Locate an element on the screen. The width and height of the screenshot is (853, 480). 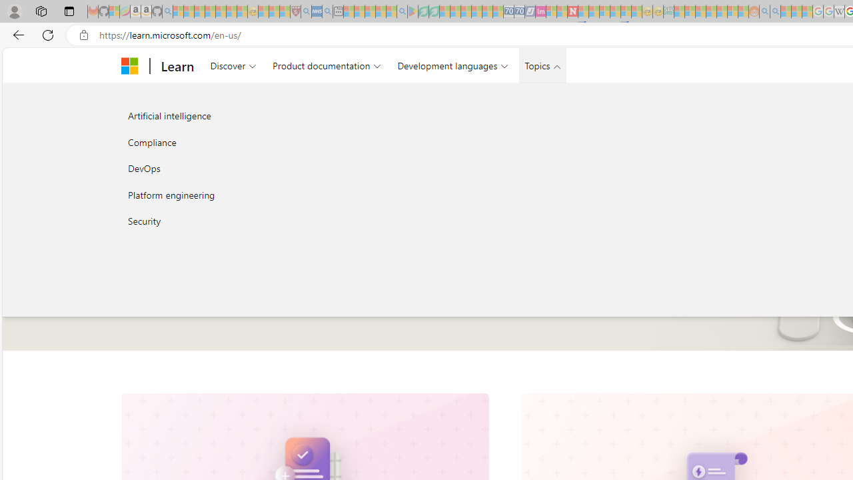
Product documentation is located at coordinates (327, 65).